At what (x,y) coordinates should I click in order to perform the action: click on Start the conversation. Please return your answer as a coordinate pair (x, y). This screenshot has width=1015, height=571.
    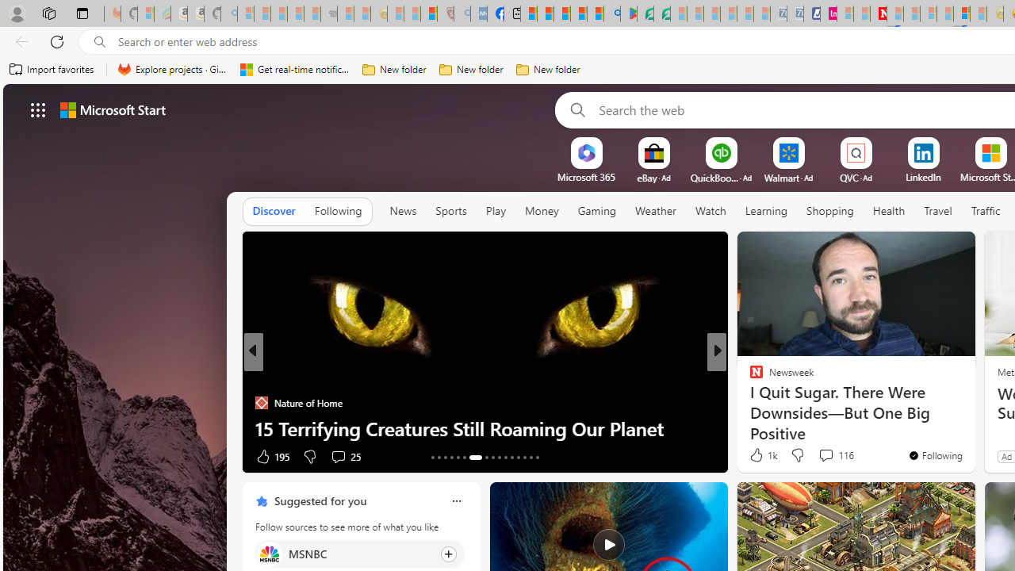
    Looking at the image, I should click on (822, 457).